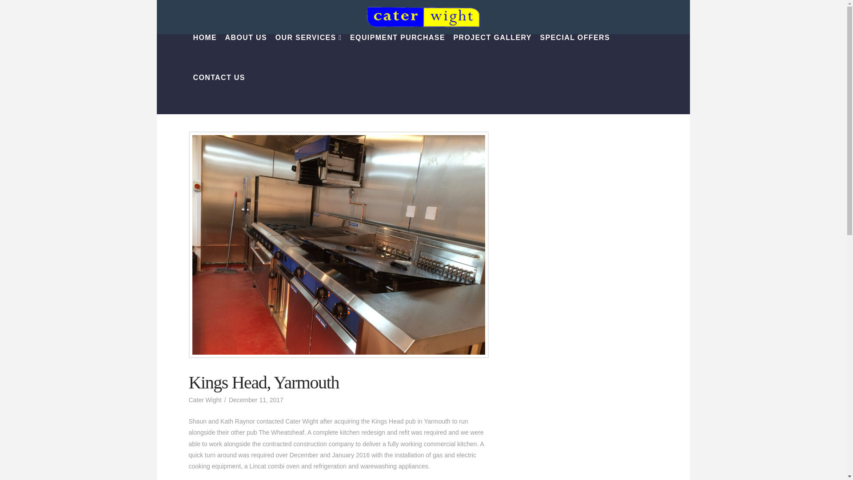 The height and width of the screenshot is (480, 853). I want to click on CONTACT US, so click(219, 94).